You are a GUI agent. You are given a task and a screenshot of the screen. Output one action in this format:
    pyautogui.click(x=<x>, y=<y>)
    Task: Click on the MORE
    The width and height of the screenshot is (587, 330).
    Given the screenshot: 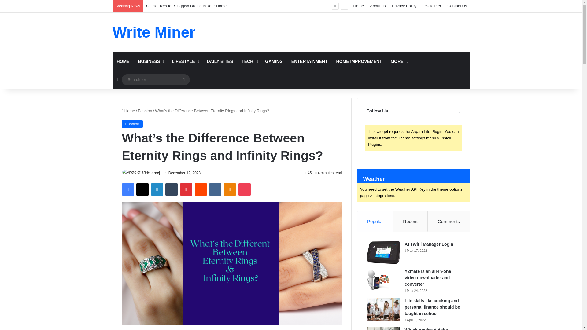 What is the action you would take?
    pyautogui.click(x=399, y=61)
    